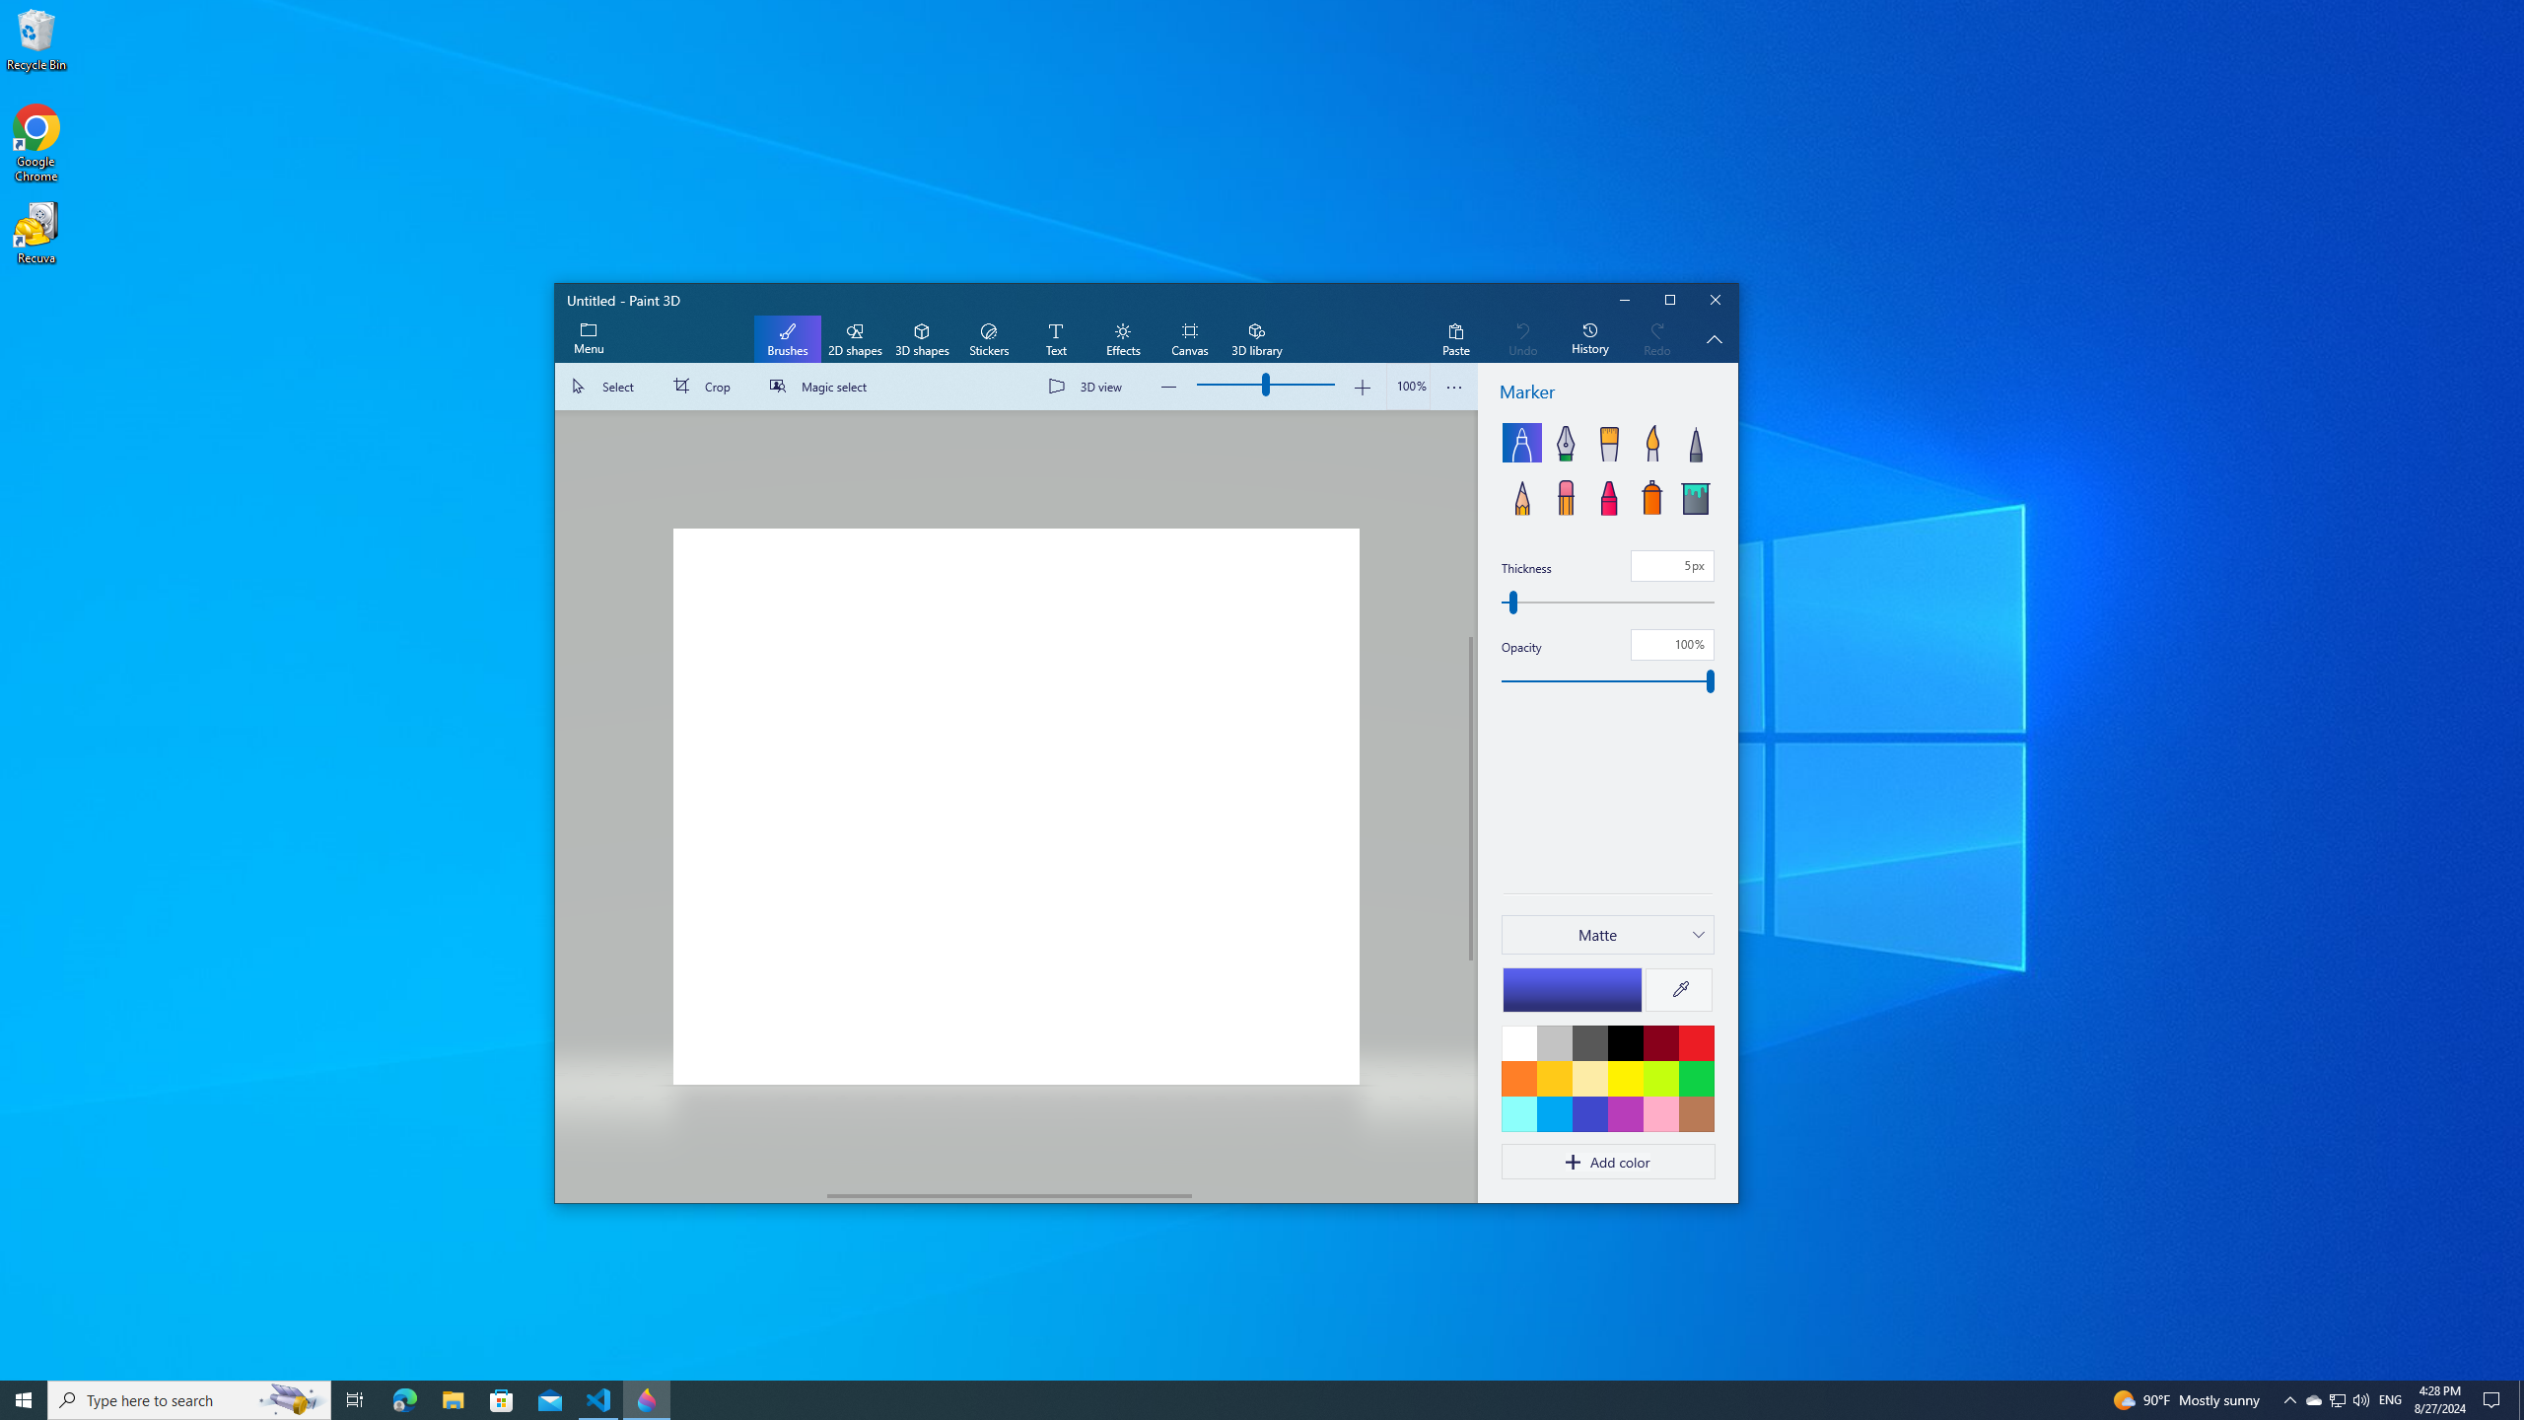 The width and height of the screenshot is (2524, 1420). Describe the element at coordinates (1609, 495) in the screenshot. I see `Crayon` at that location.